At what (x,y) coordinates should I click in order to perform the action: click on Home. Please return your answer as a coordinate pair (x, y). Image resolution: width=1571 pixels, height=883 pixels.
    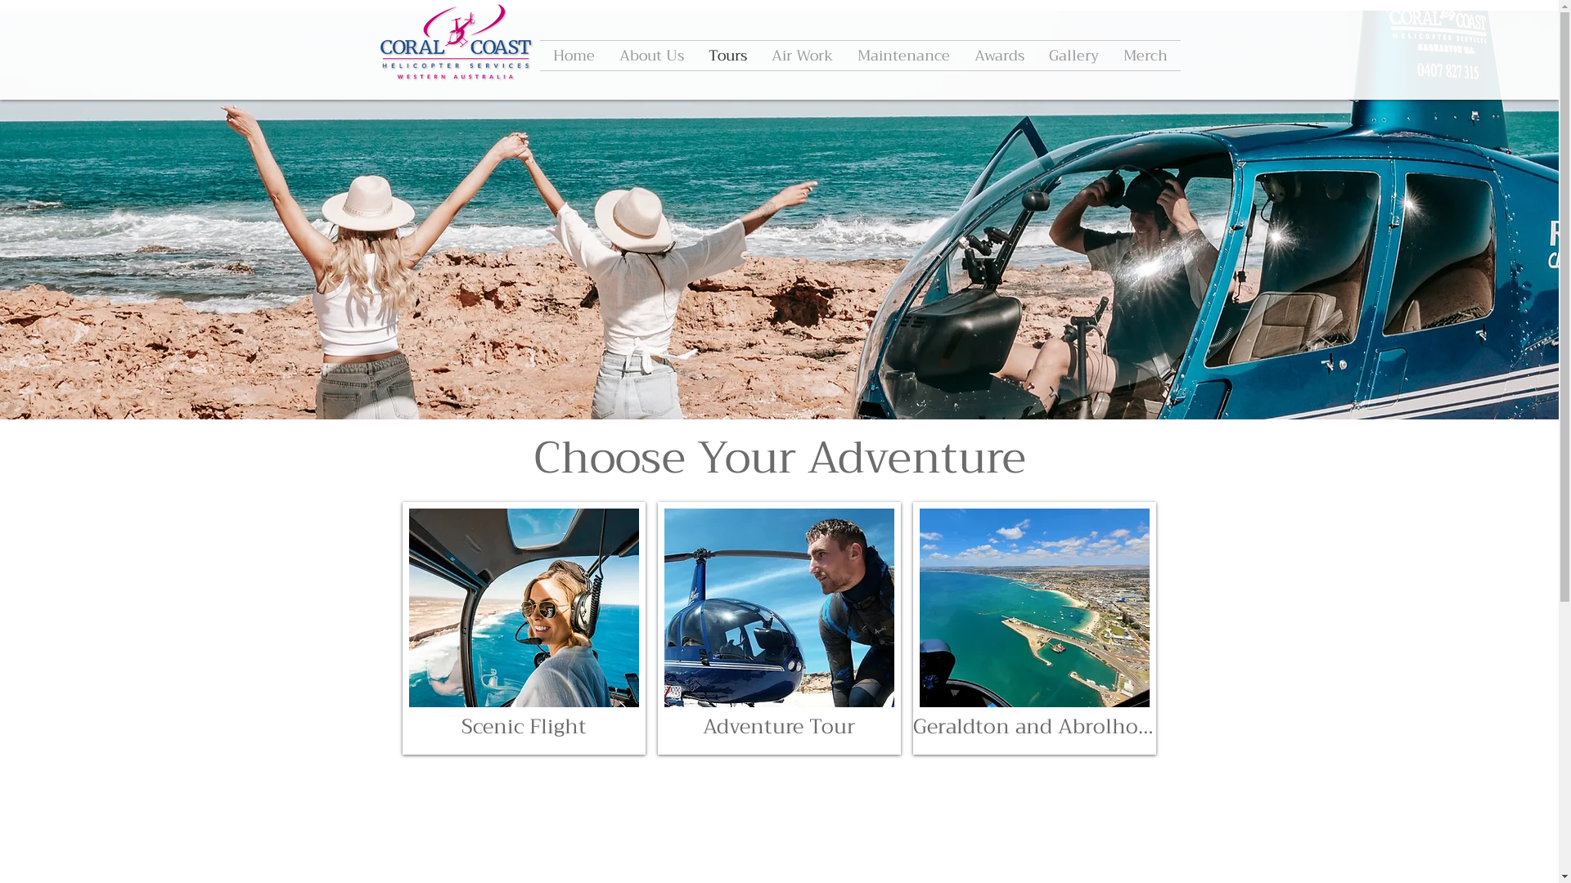
    Looking at the image, I should click on (573, 56).